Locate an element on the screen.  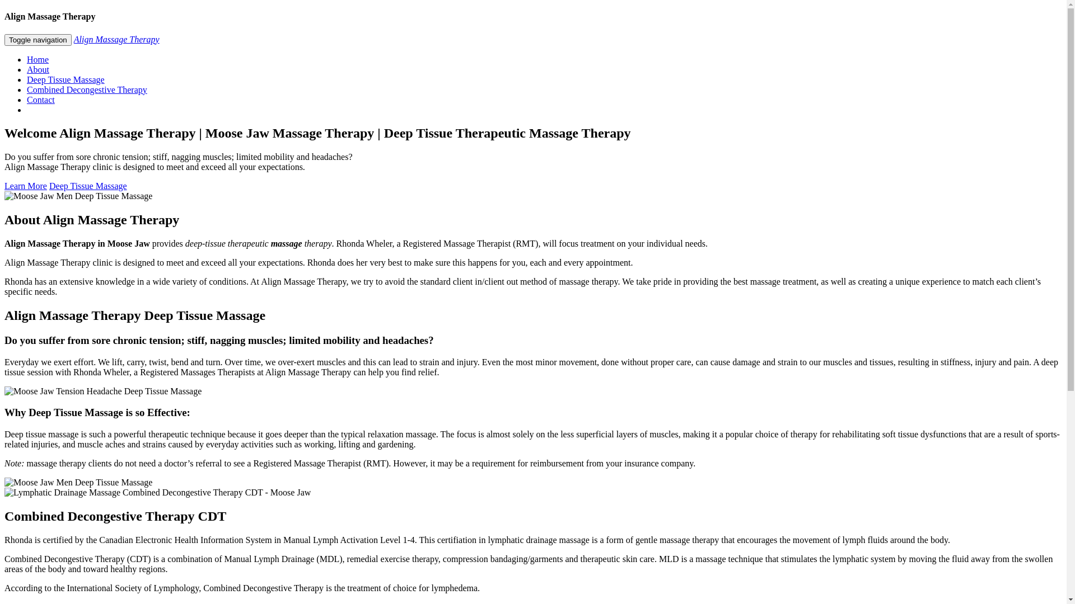
Align Massage Therapy is located at coordinates (116, 39).